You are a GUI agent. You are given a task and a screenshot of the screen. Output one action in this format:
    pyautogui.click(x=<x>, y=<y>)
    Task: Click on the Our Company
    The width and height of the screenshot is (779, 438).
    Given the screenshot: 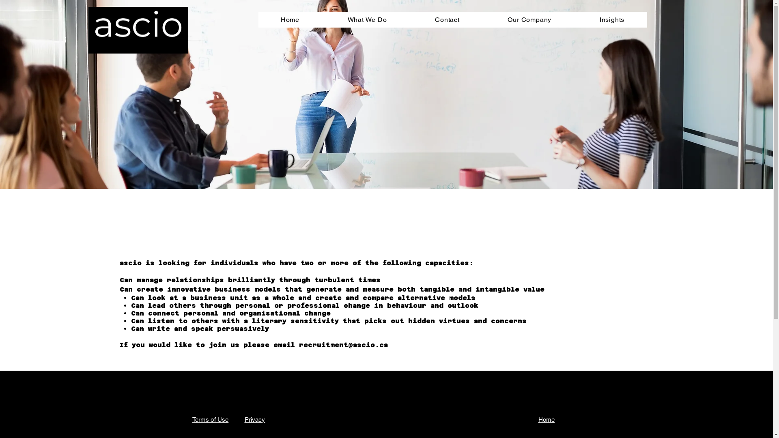 What is the action you would take?
    pyautogui.click(x=529, y=19)
    